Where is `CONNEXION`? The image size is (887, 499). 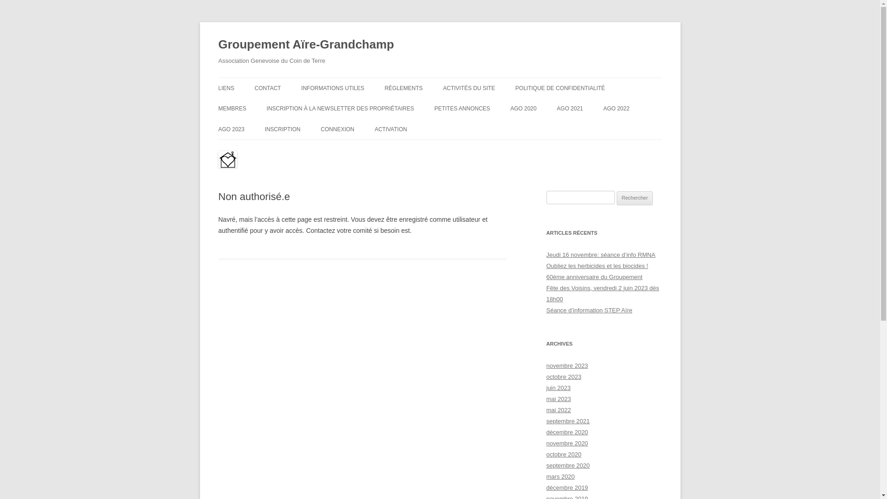
CONNEXION is located at coordinates (337, 129).